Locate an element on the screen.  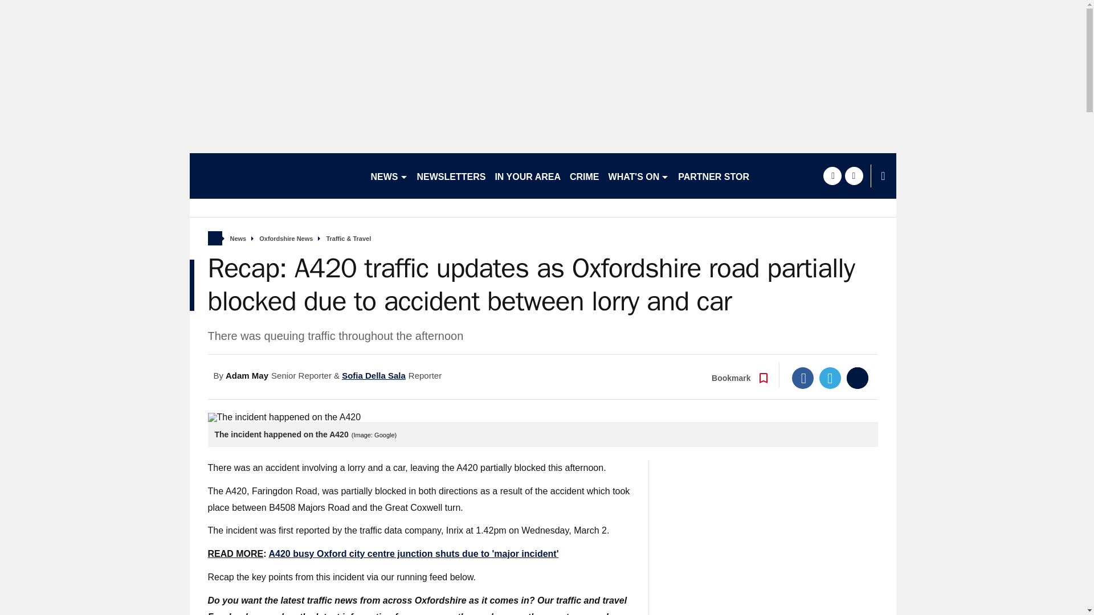
NEWS is located at coordinates (389, 175).